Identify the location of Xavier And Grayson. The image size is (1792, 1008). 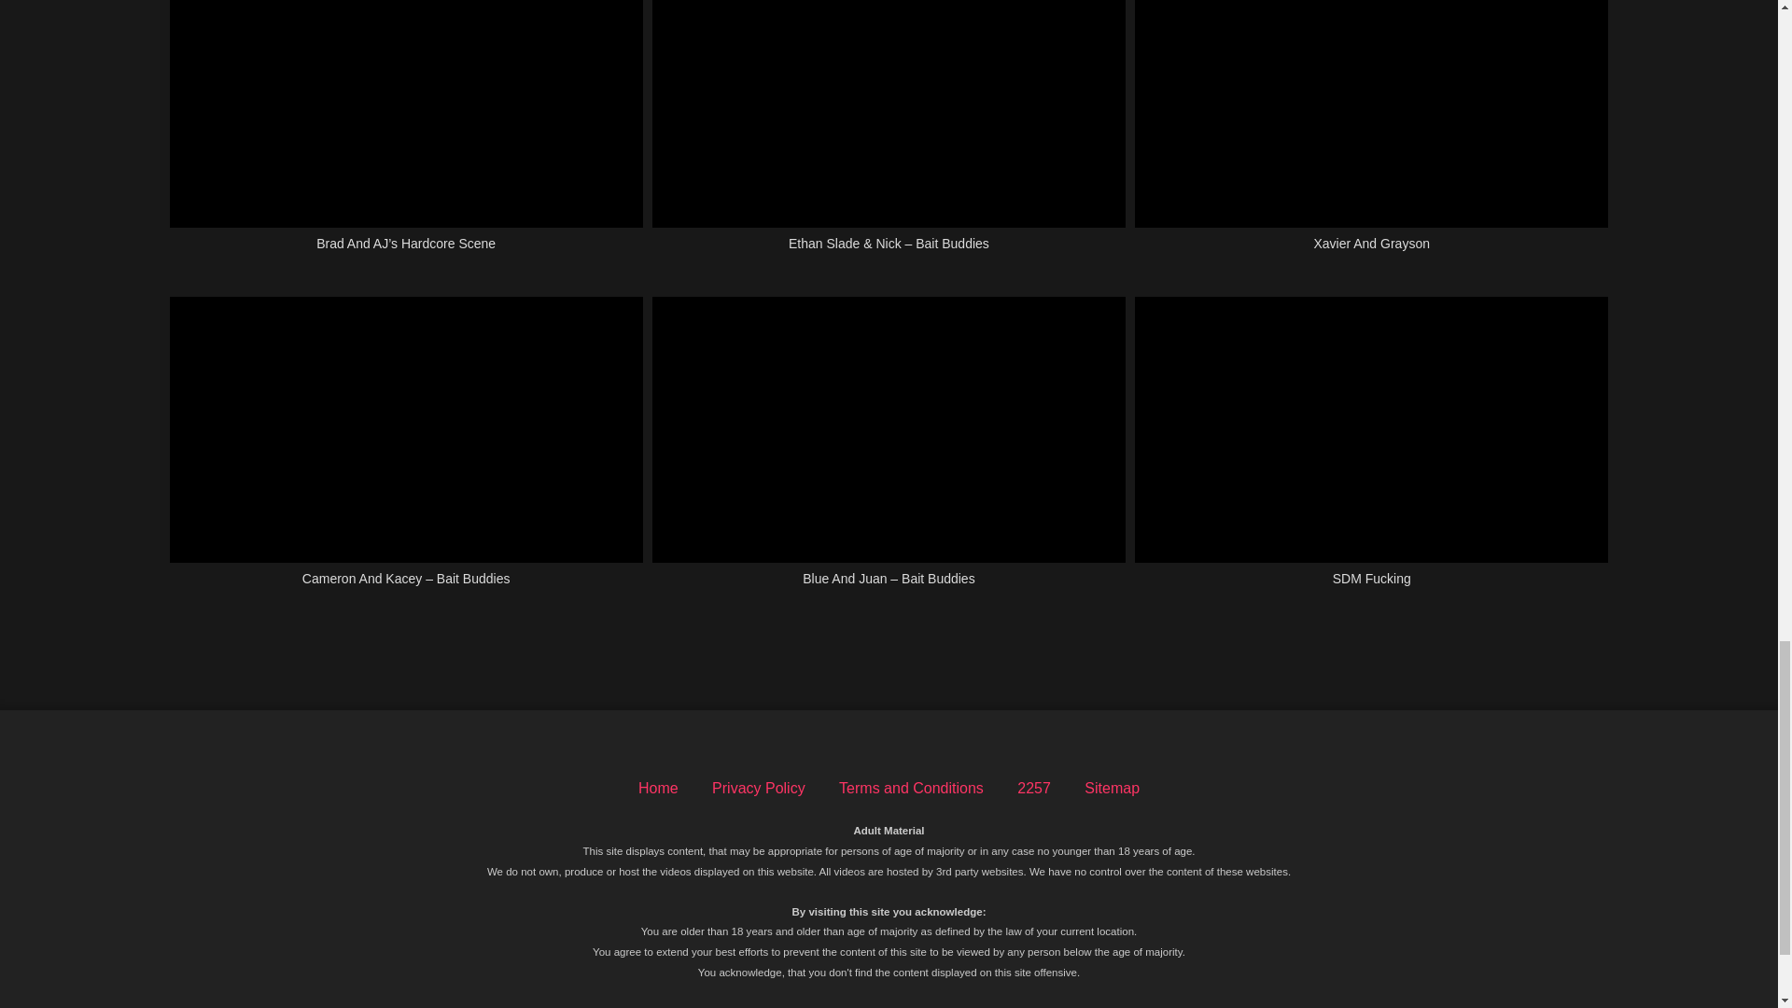
(1370, 136).